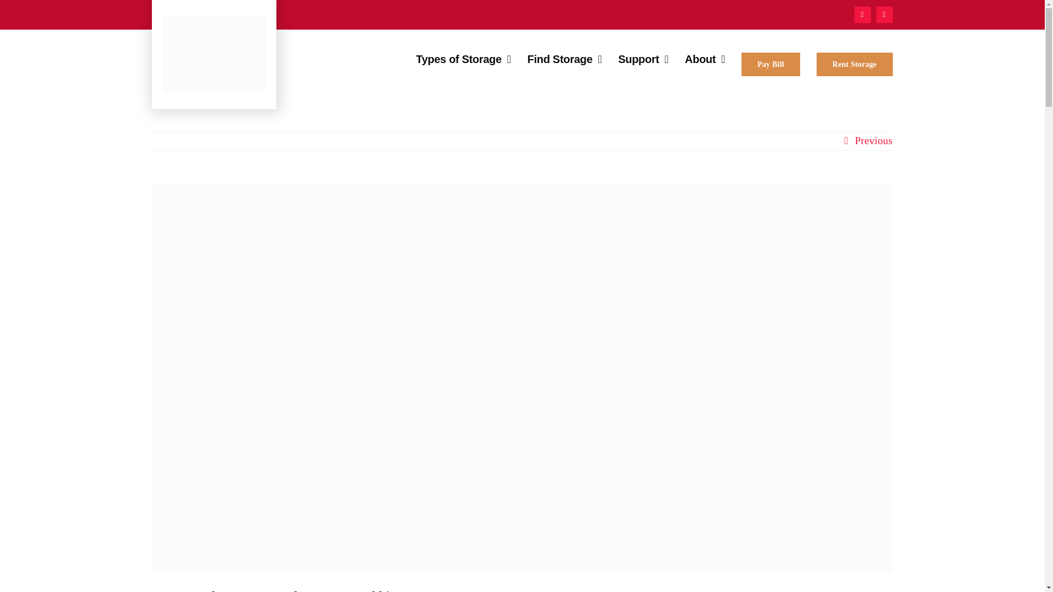 Image resolution: width=1053 pixels, height=592 pixels. I want to click on Types of Storage, so click(463, 65).